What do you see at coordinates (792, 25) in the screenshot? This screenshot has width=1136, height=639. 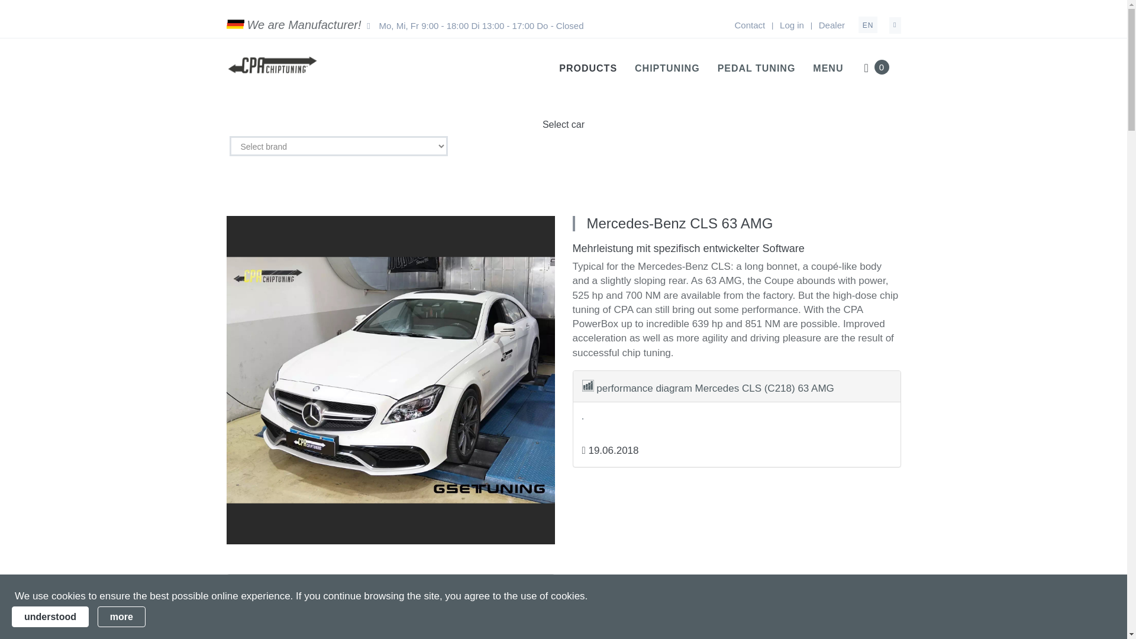 I see `Chiptuning: Log in` at bounding box center [792, 25].